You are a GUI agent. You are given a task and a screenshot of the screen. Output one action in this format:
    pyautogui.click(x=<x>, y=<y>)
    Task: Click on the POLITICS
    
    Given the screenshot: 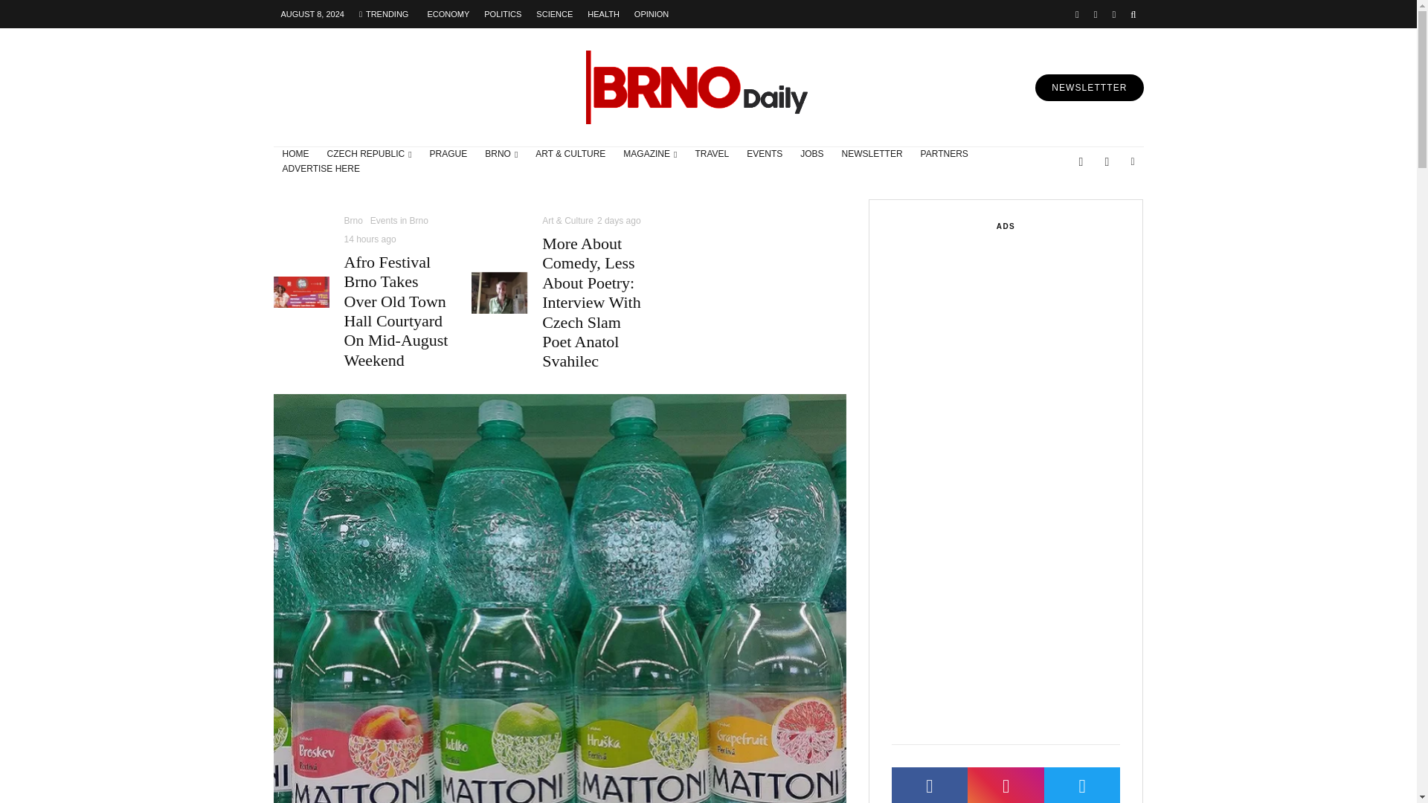 What is the action you would take?
    pyautogui.click(x=503, y=13)
    